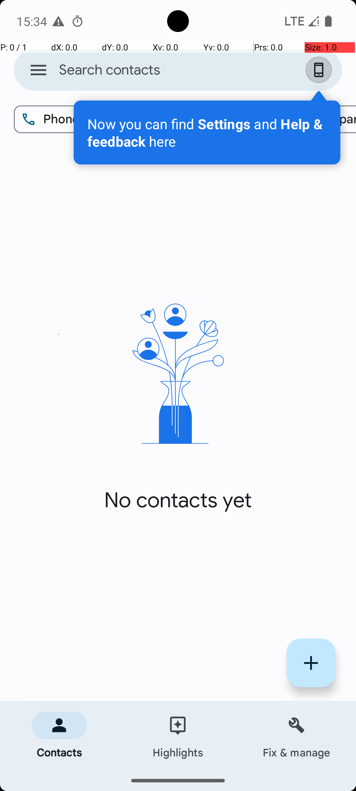 The image size is (356, 791). Describe the element at coordinates (207, 132) in the screenshot. I see `Now you can find Settings and Help & feedback here
Open account and settings.` at that location.